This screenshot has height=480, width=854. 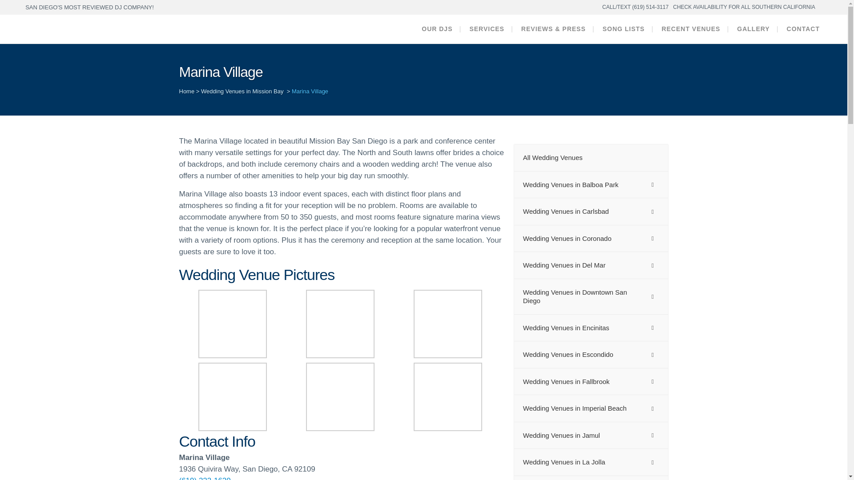 What do you see at coordinates (487, 29) in the screenshot?
I see `SERVICES` at bounding box center [487, 29].